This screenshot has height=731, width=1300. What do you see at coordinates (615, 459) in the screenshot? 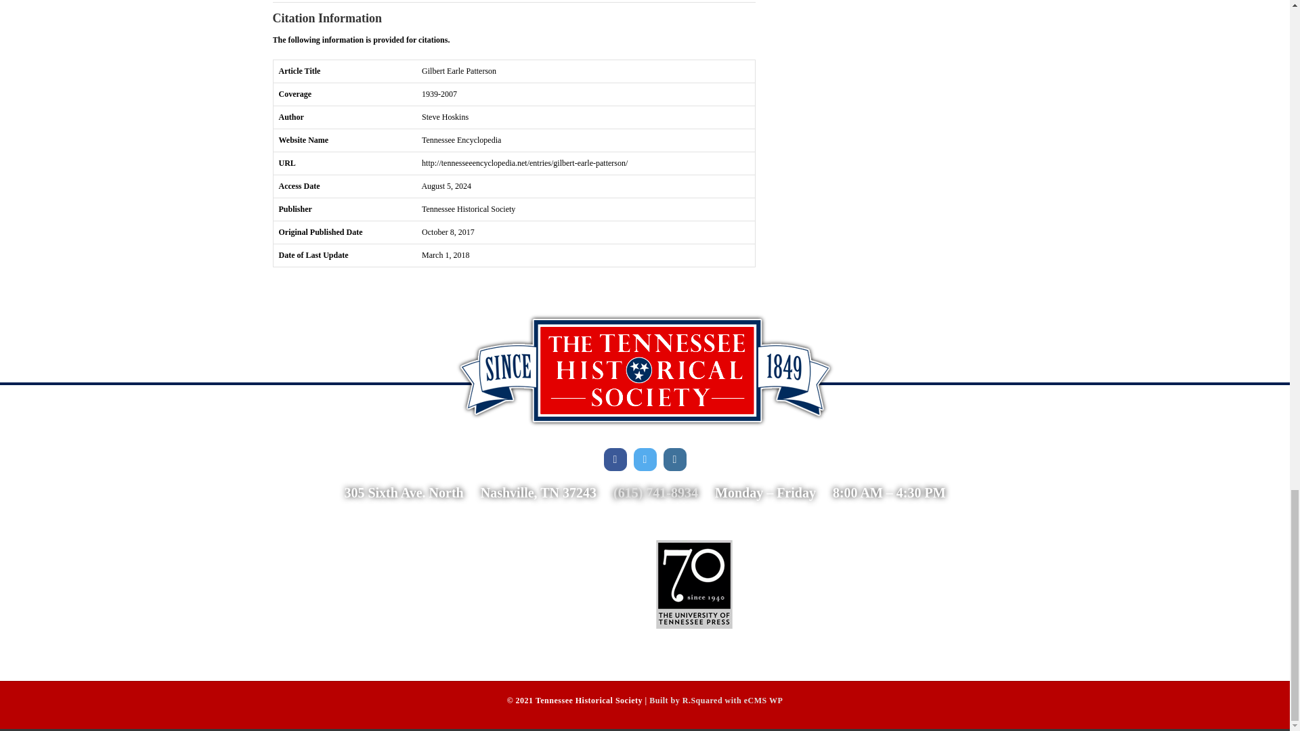
I see `Facebook` at bounding box center [615, 459].